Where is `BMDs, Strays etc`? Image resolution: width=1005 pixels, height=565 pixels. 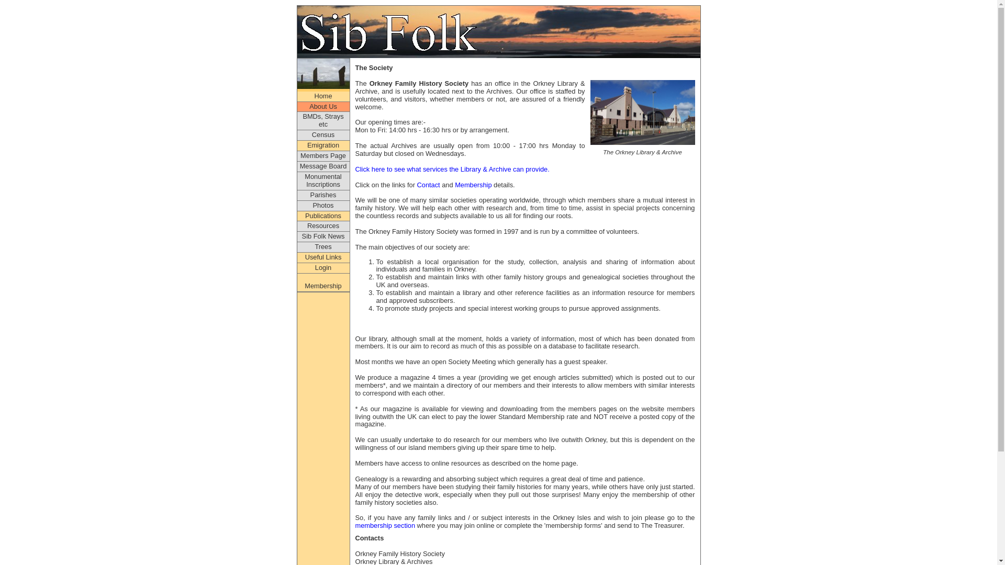 BMDs, Strays etc is located at coordinates (323, 121).